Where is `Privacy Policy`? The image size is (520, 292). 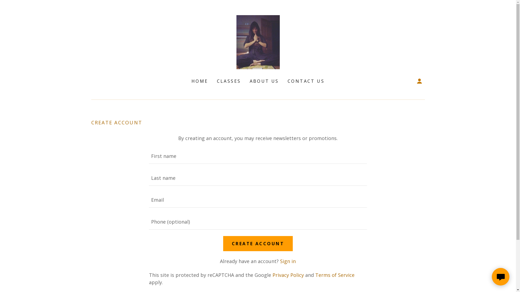
Privacy Policy is located at coordinates (288, 275).